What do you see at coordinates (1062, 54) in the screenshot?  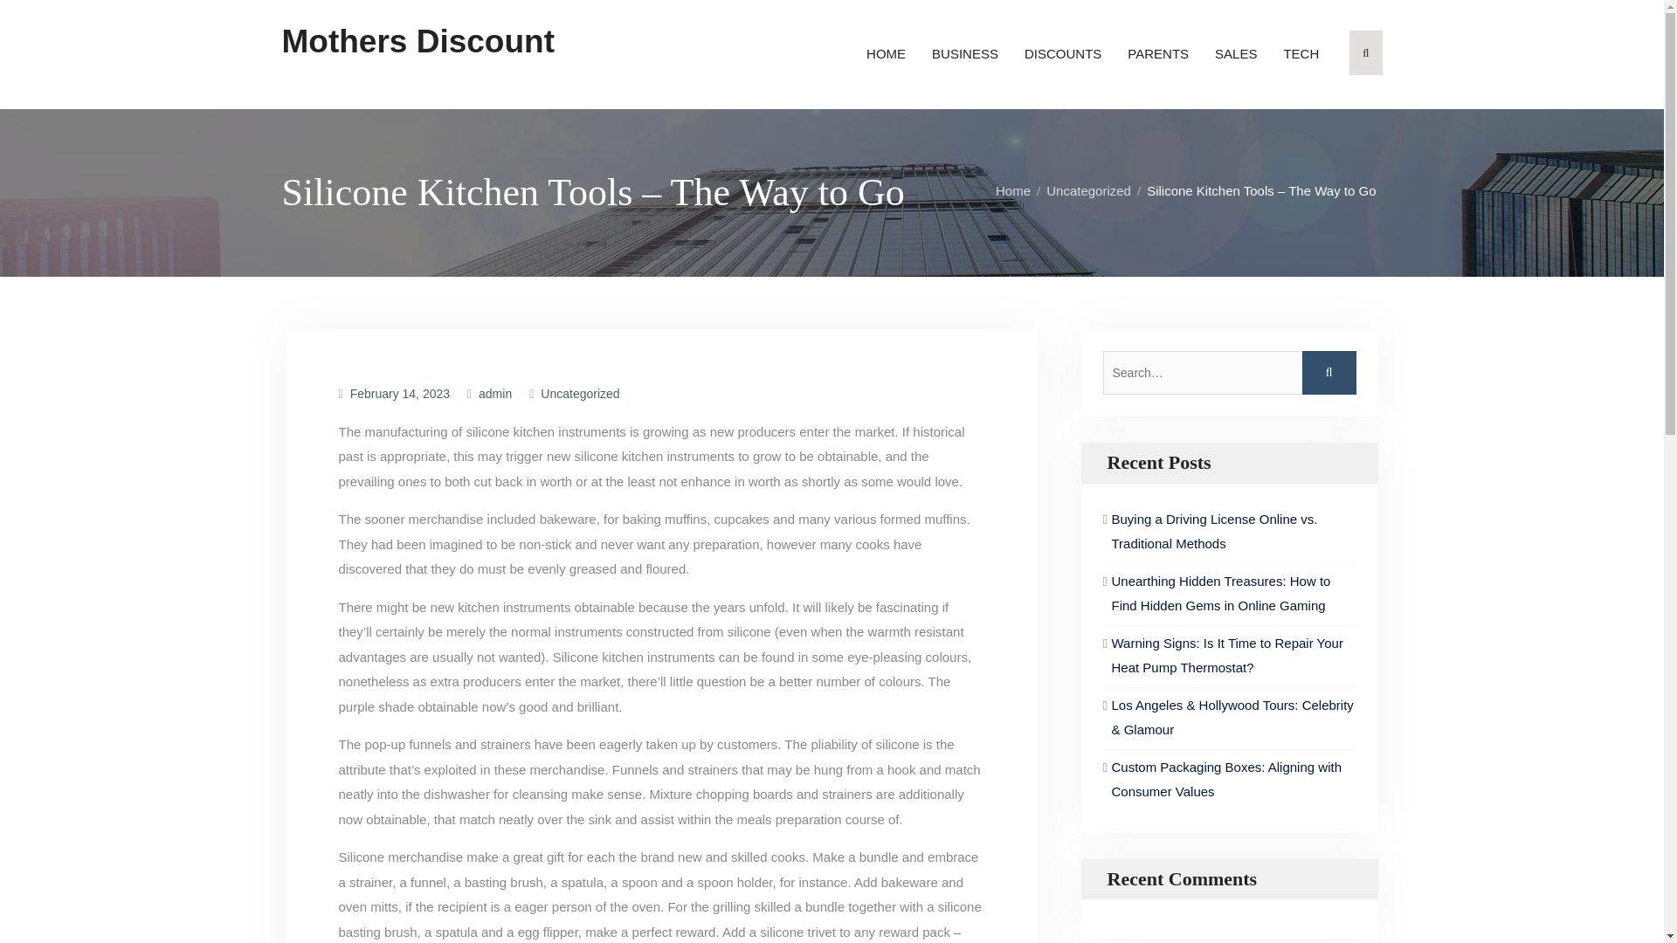 I see `DISCOUNTS` at bounding box center [1062, 54].